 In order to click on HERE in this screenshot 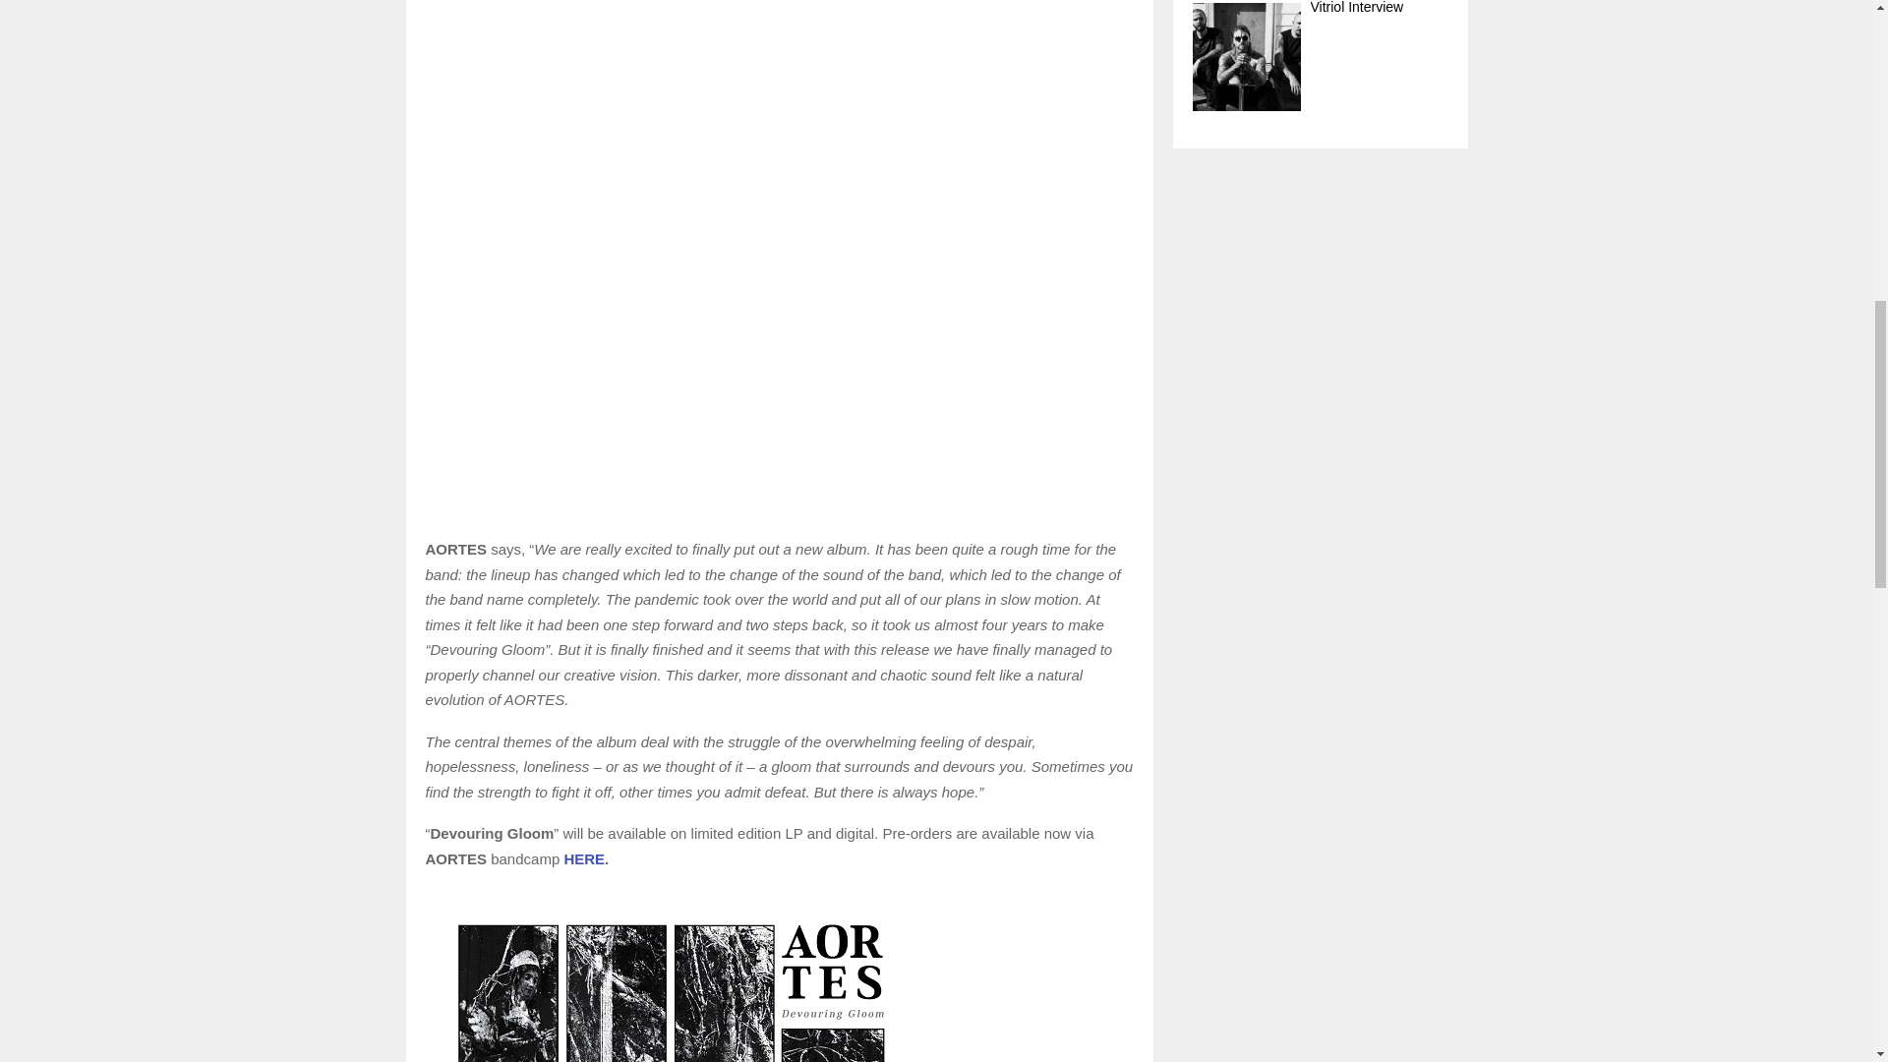, I will do `click(583, 859)`.